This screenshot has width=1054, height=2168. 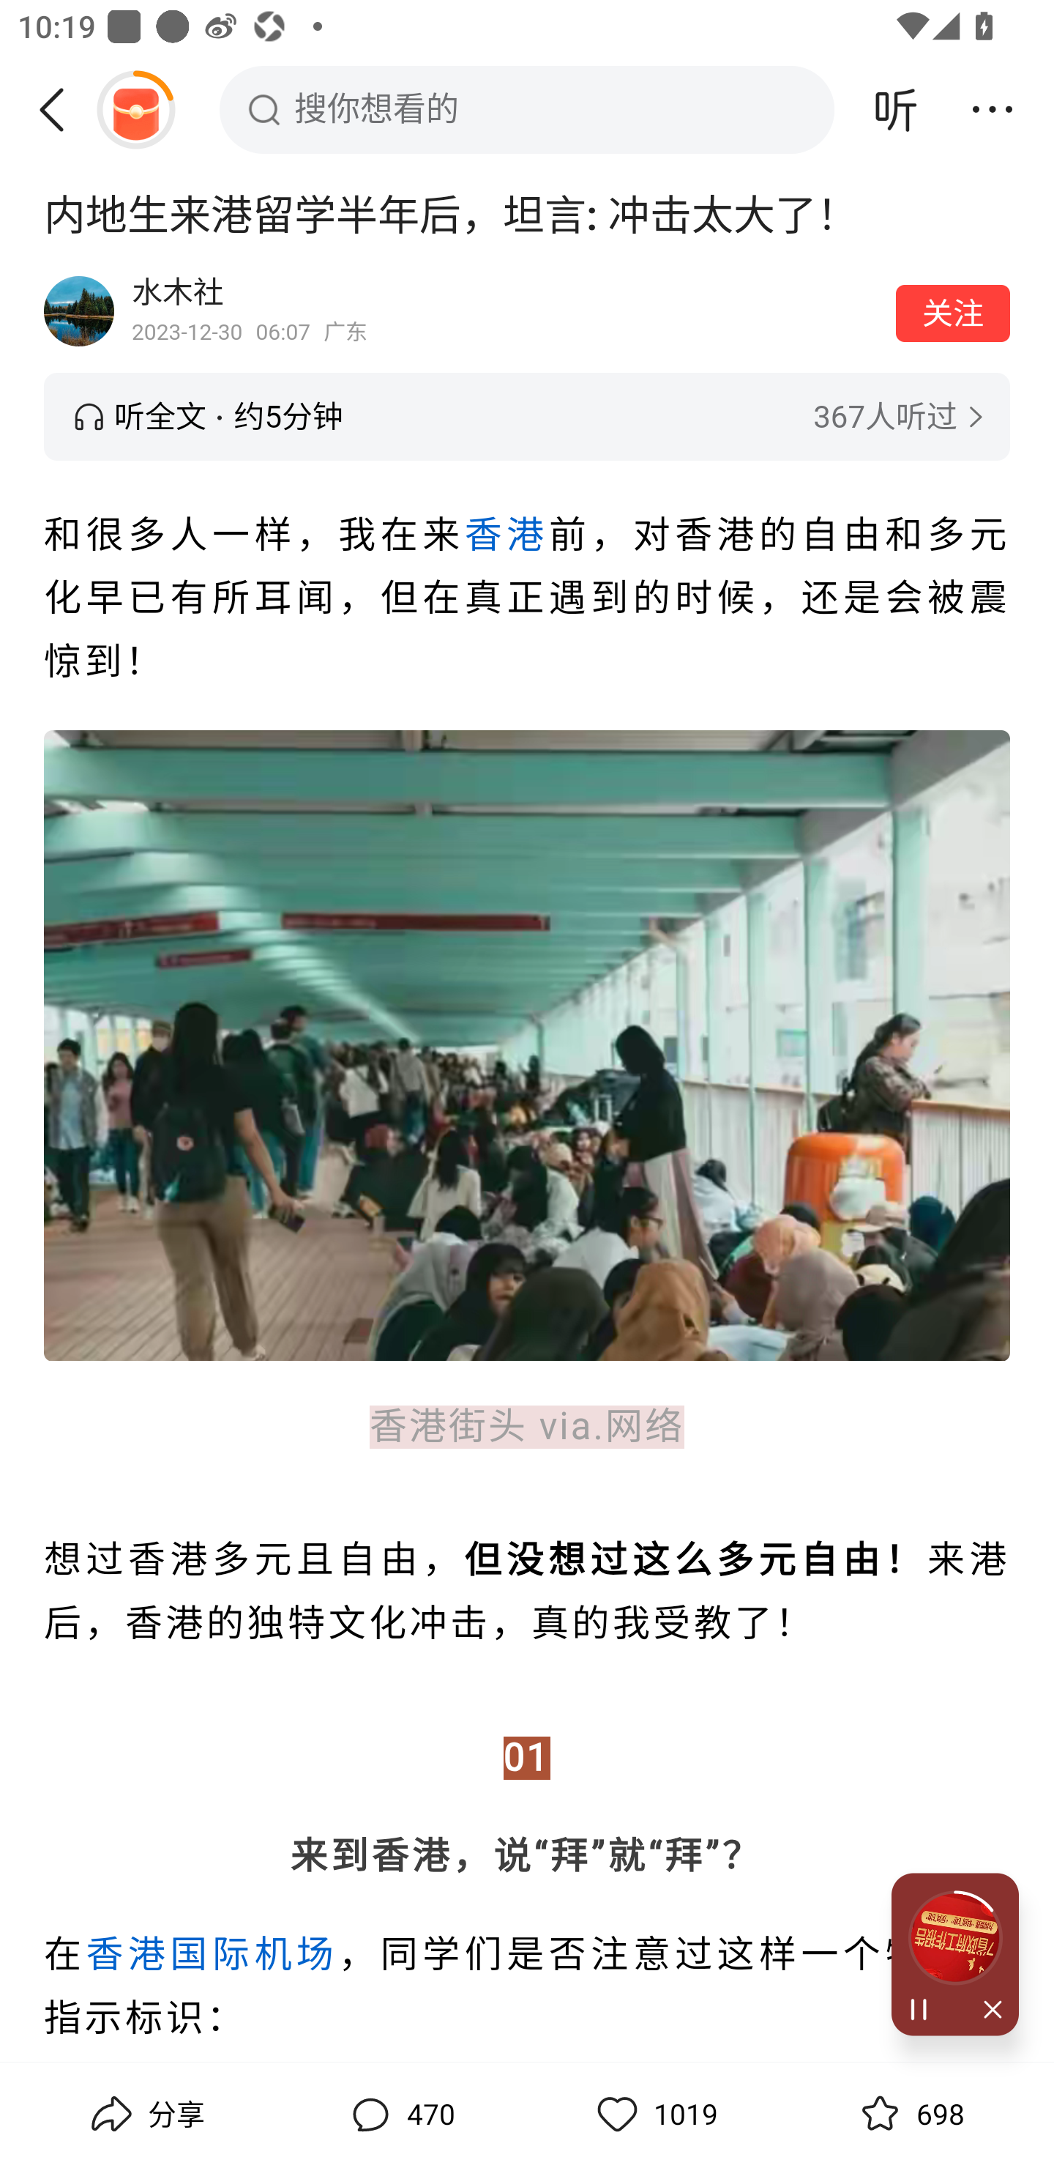 I want to click on 评论,470 470, so click(x=400, y=2115).